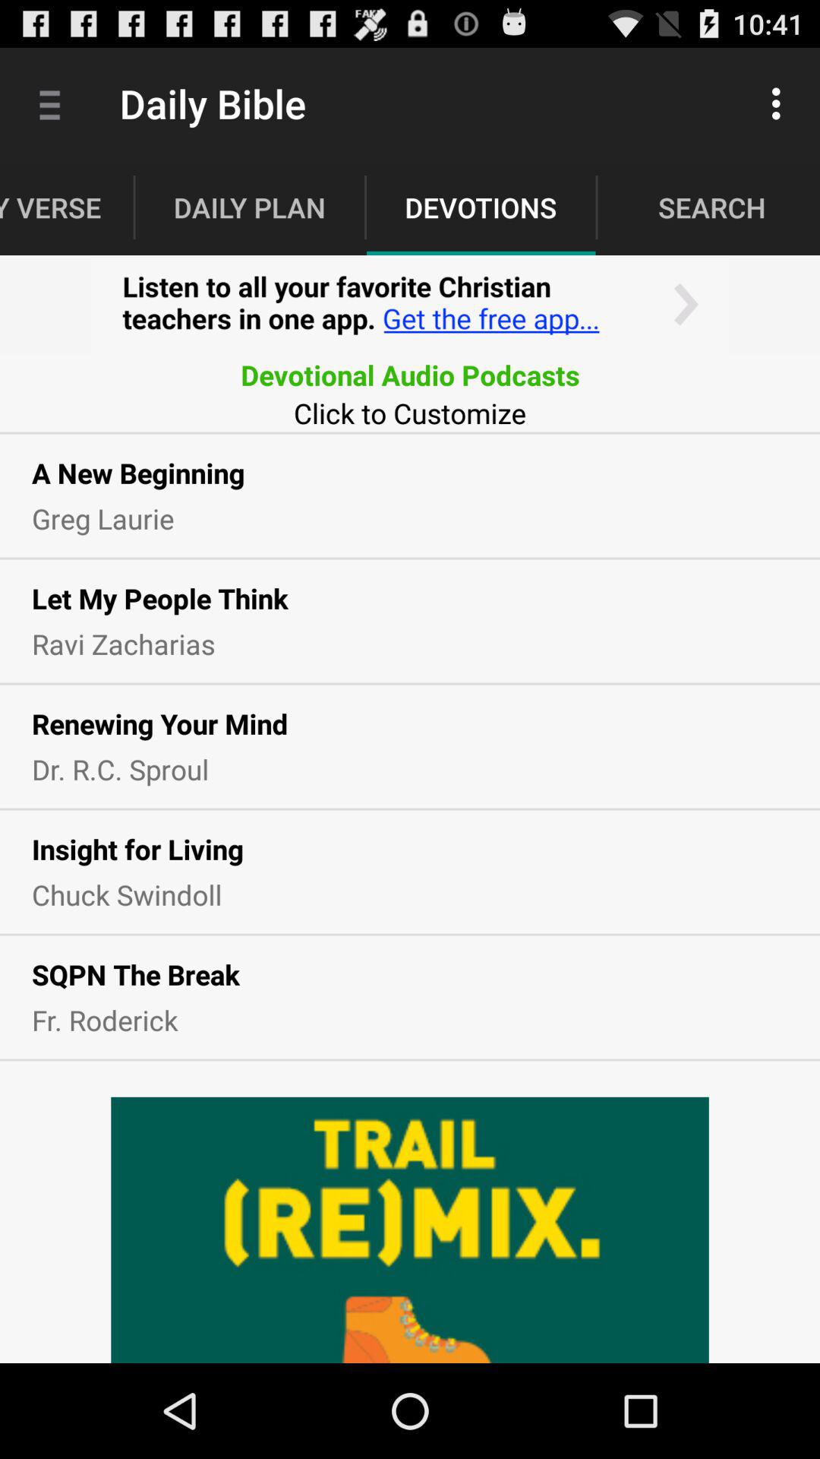 The width and height of the screenshot is (820, 1459). Describe the element at coordinates (410, 305) in the screenshot. I see `advertisement section` at that location.